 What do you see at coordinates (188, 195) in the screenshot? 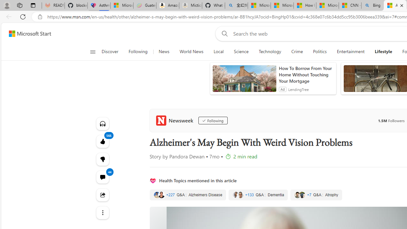
I see `Alzheimers Disease` at bounding box center [188, 195].